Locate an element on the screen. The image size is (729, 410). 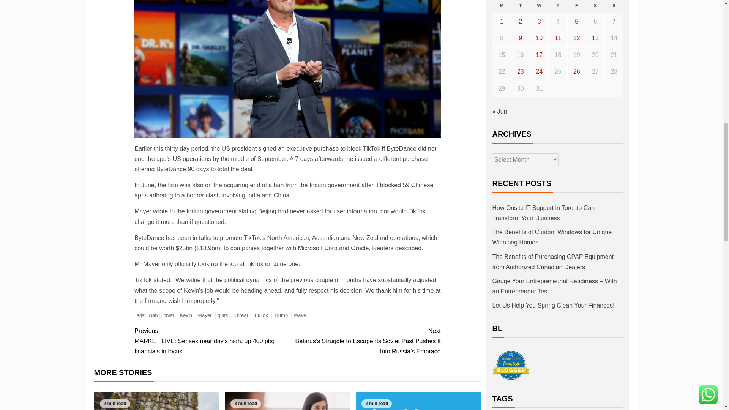
chief is located at coordinates (169, 315).